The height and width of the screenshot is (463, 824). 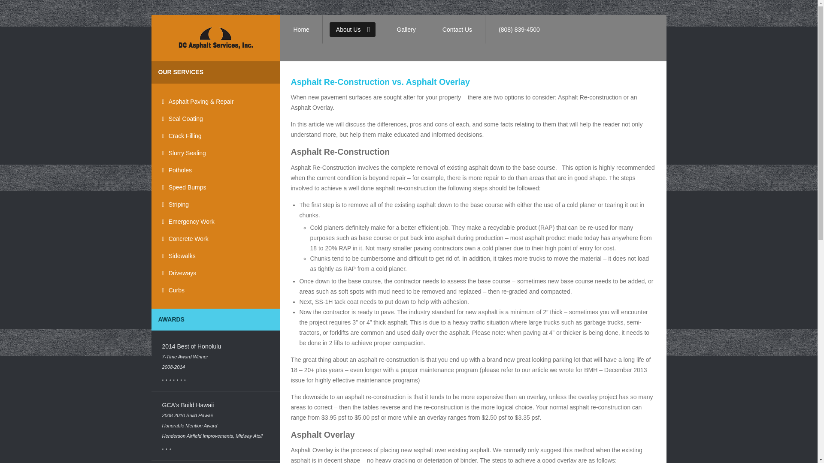 What do you see at coordinates (215, 222) in the screenshot?
I see `Emergency Work` at bounding box center [215, 222].